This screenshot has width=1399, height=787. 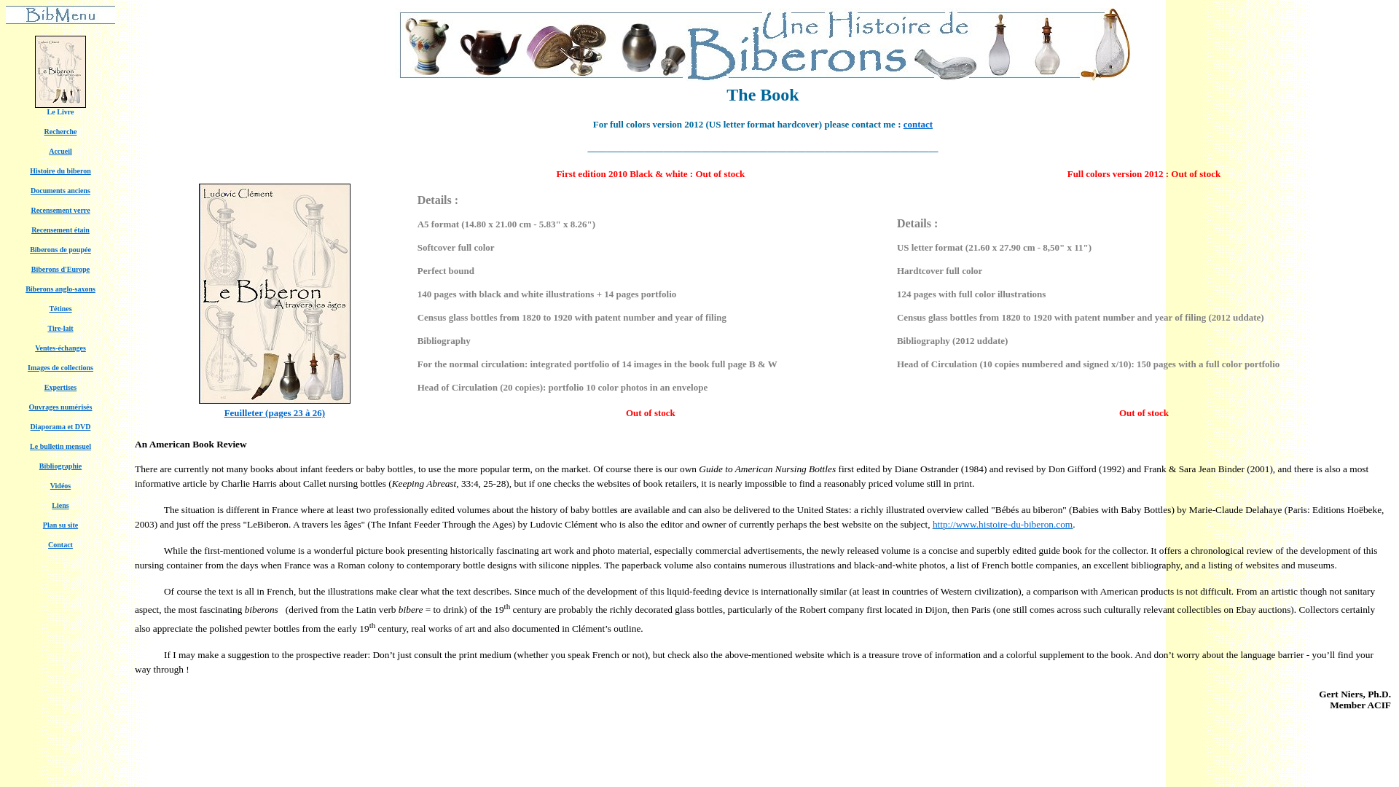 I want to click on Le bulletin mensuel, so click(x=60, y=445).